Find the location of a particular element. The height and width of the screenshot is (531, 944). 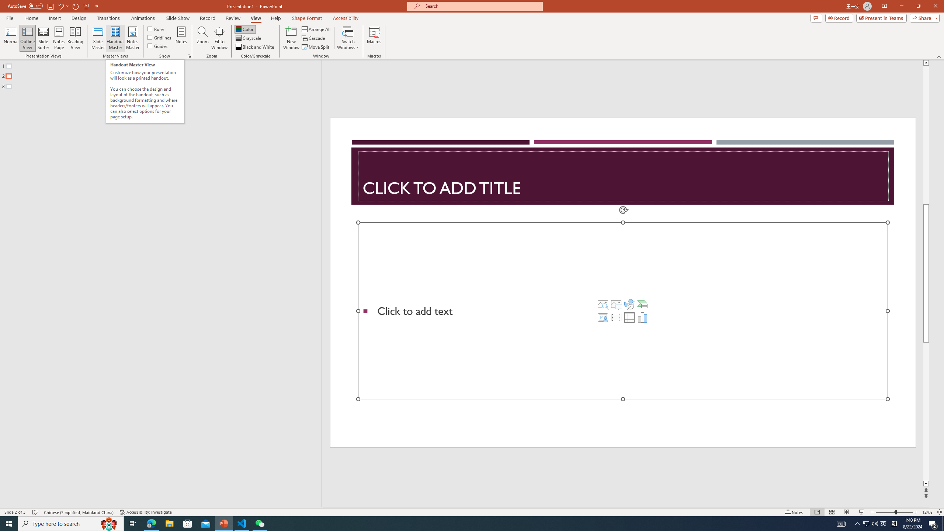

Macros is located at coordinates (374, 38).